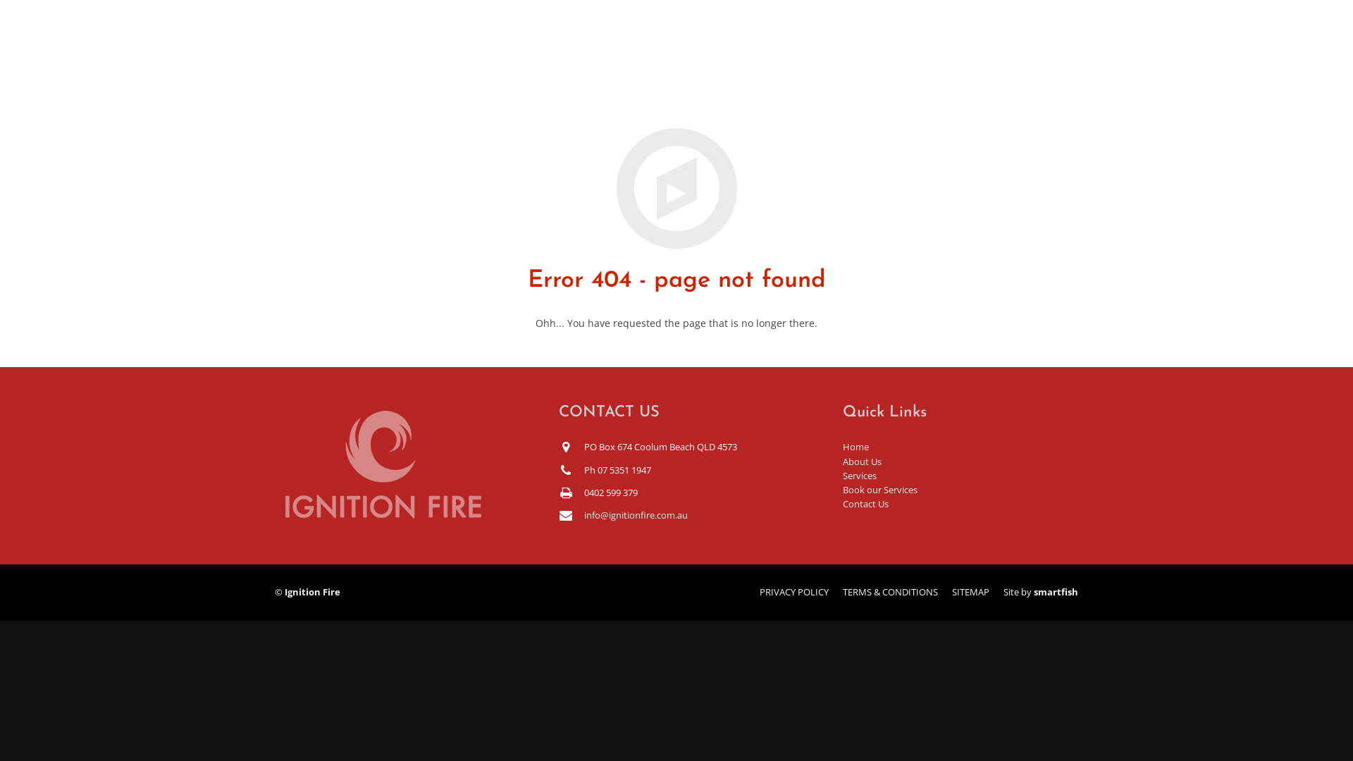 This screenshot has width=1353, height=761. What do you see at coordinates (891, 592) in the screenshot?
I see `TERMS & CONDITIONS` at bounding box center [891, 592].